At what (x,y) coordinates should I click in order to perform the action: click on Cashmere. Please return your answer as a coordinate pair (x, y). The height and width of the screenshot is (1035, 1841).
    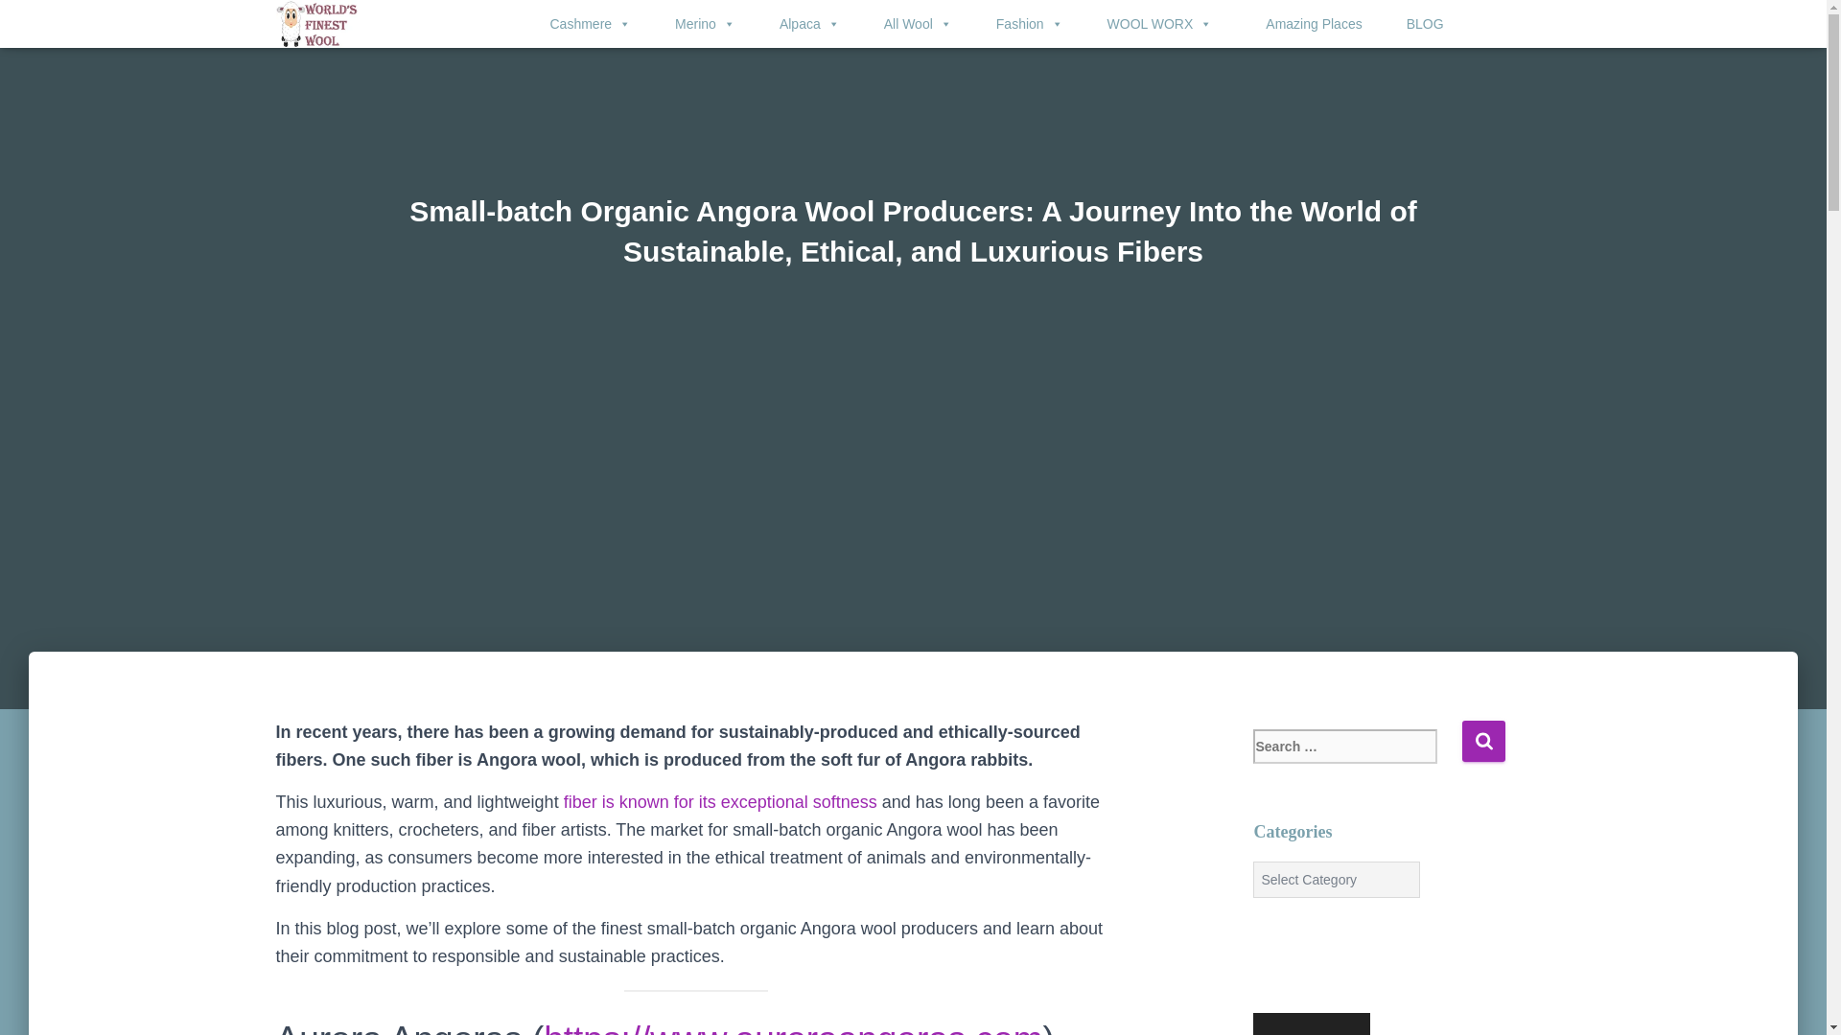
    Looking at the image, I should click on (577, 24).